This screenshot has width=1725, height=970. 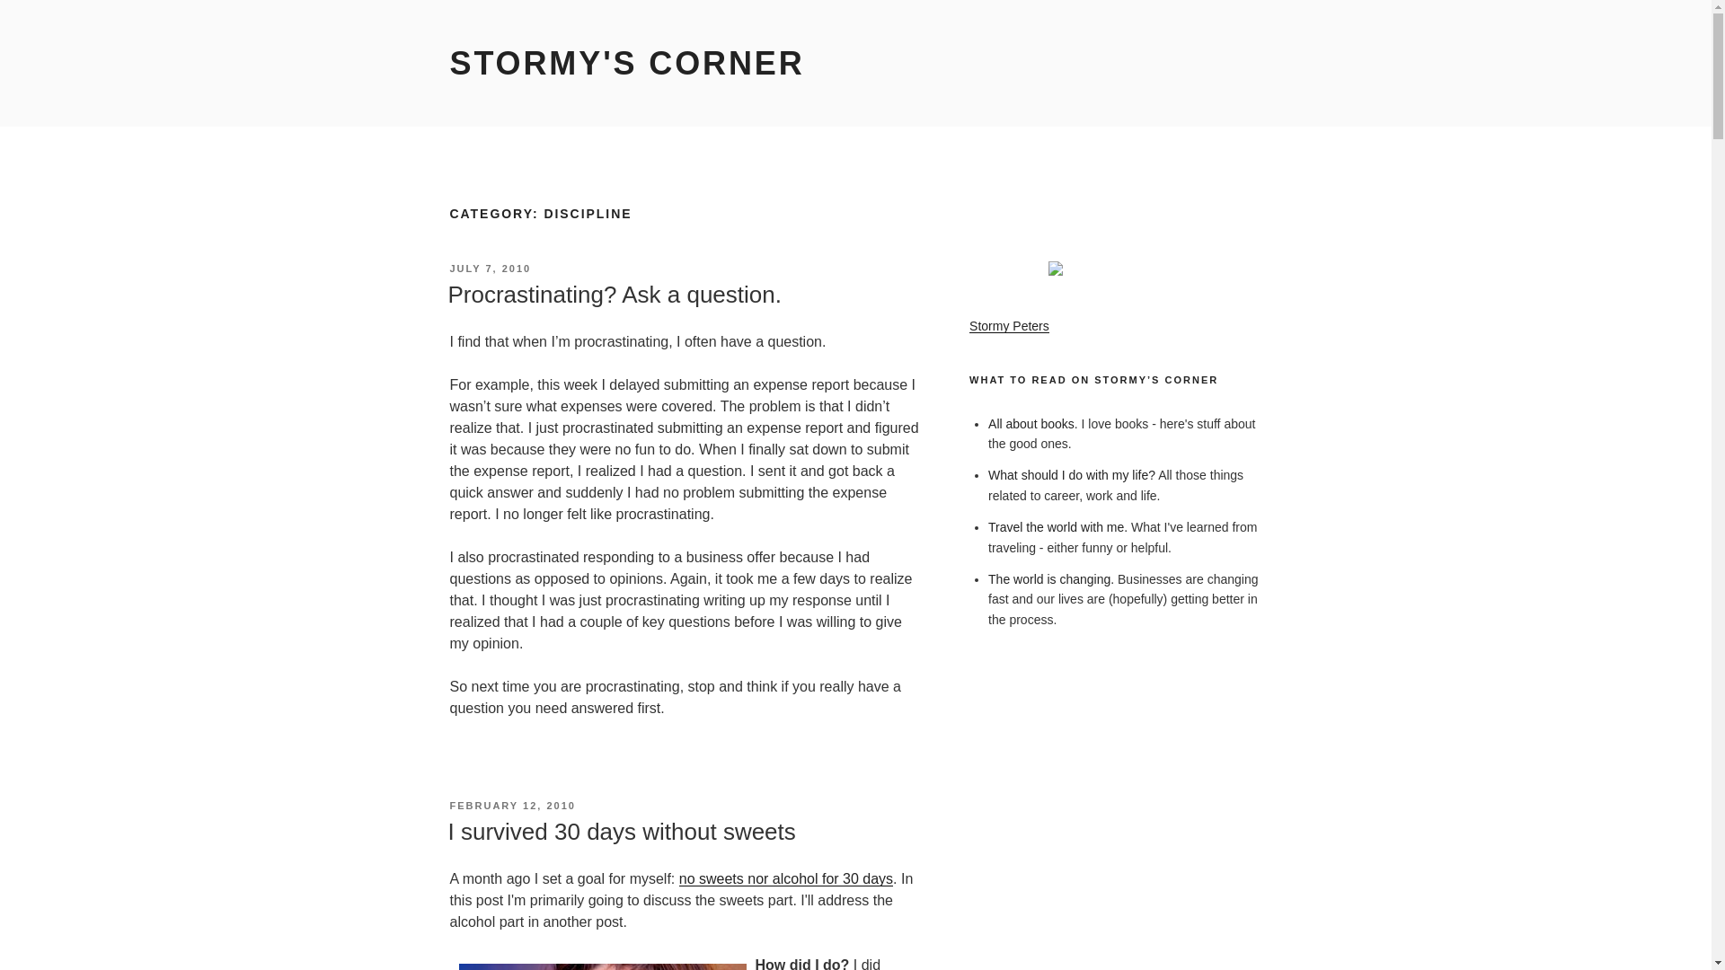 What do you see at coordinates (1009, 326) in the screenshot?
I see `Stormy Peters` at bounding box center [1009, 326].